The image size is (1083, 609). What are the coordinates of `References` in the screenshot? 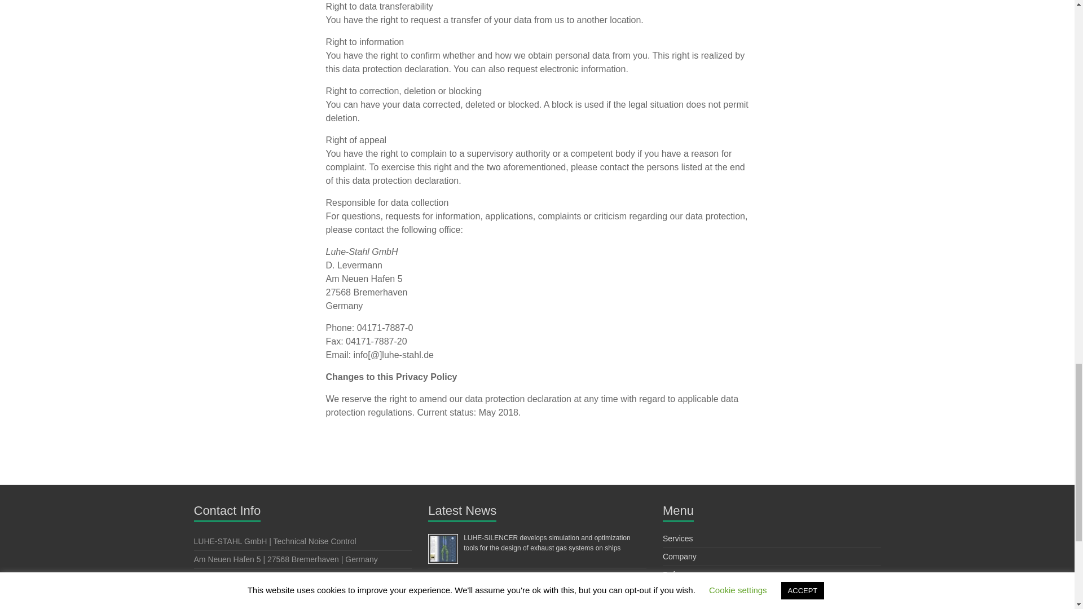 It's located at (683, 574).